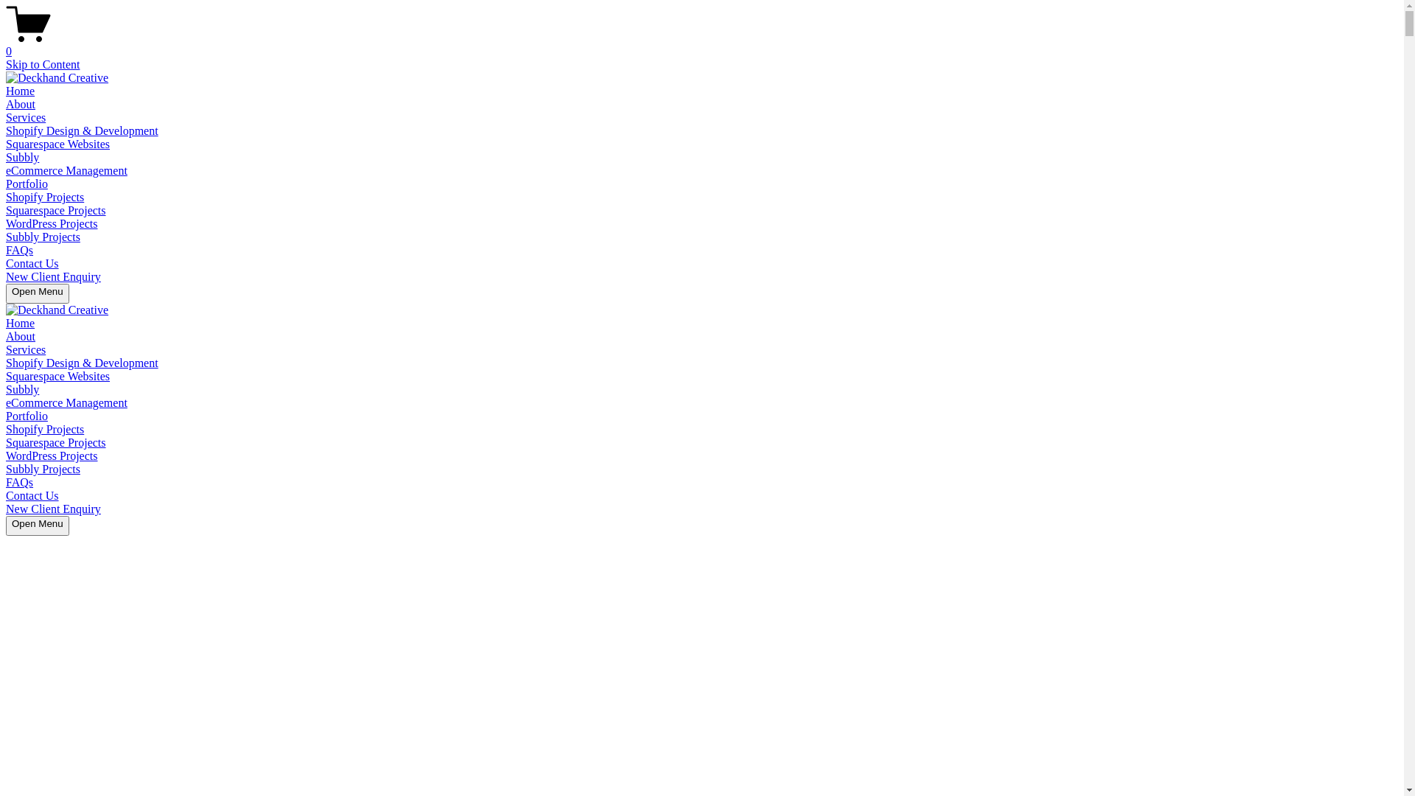 The height and width of the screenshot is (796, 1415). I want to click on FAQs, so click(19, 482).